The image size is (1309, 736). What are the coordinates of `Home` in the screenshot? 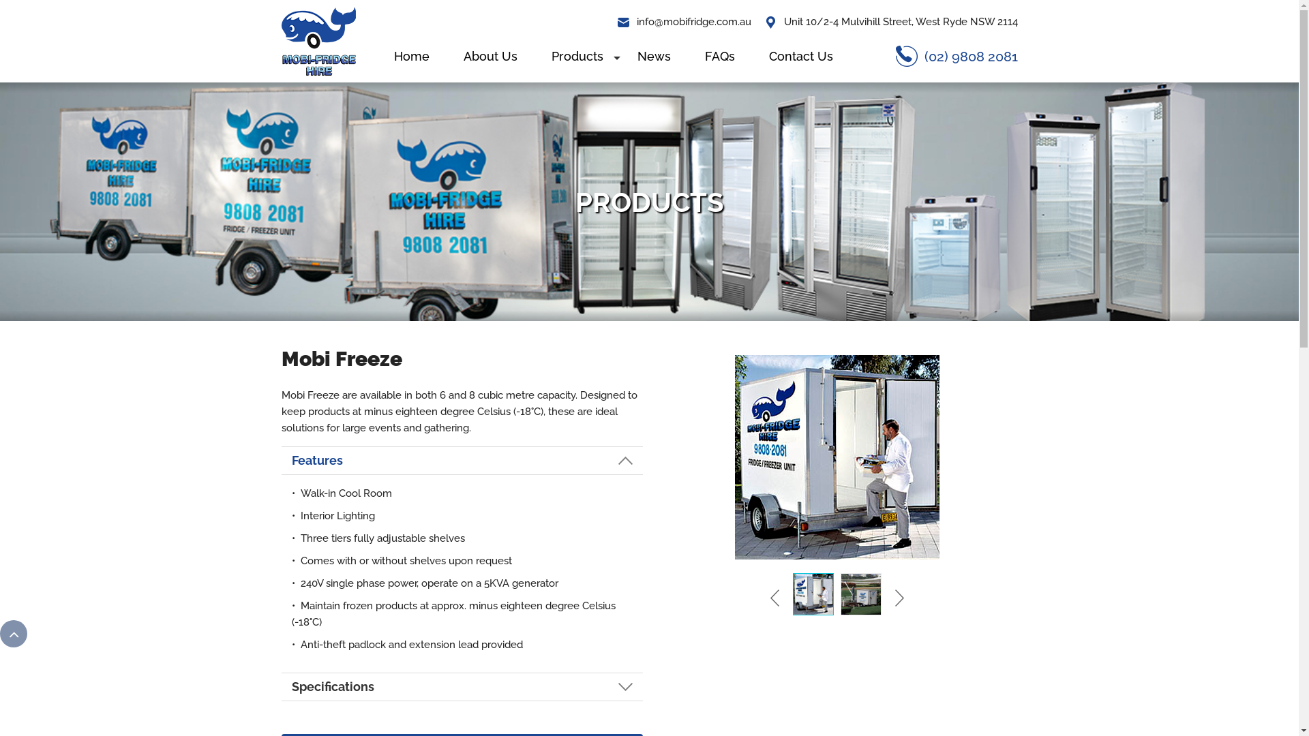 It's located at (411, 56).